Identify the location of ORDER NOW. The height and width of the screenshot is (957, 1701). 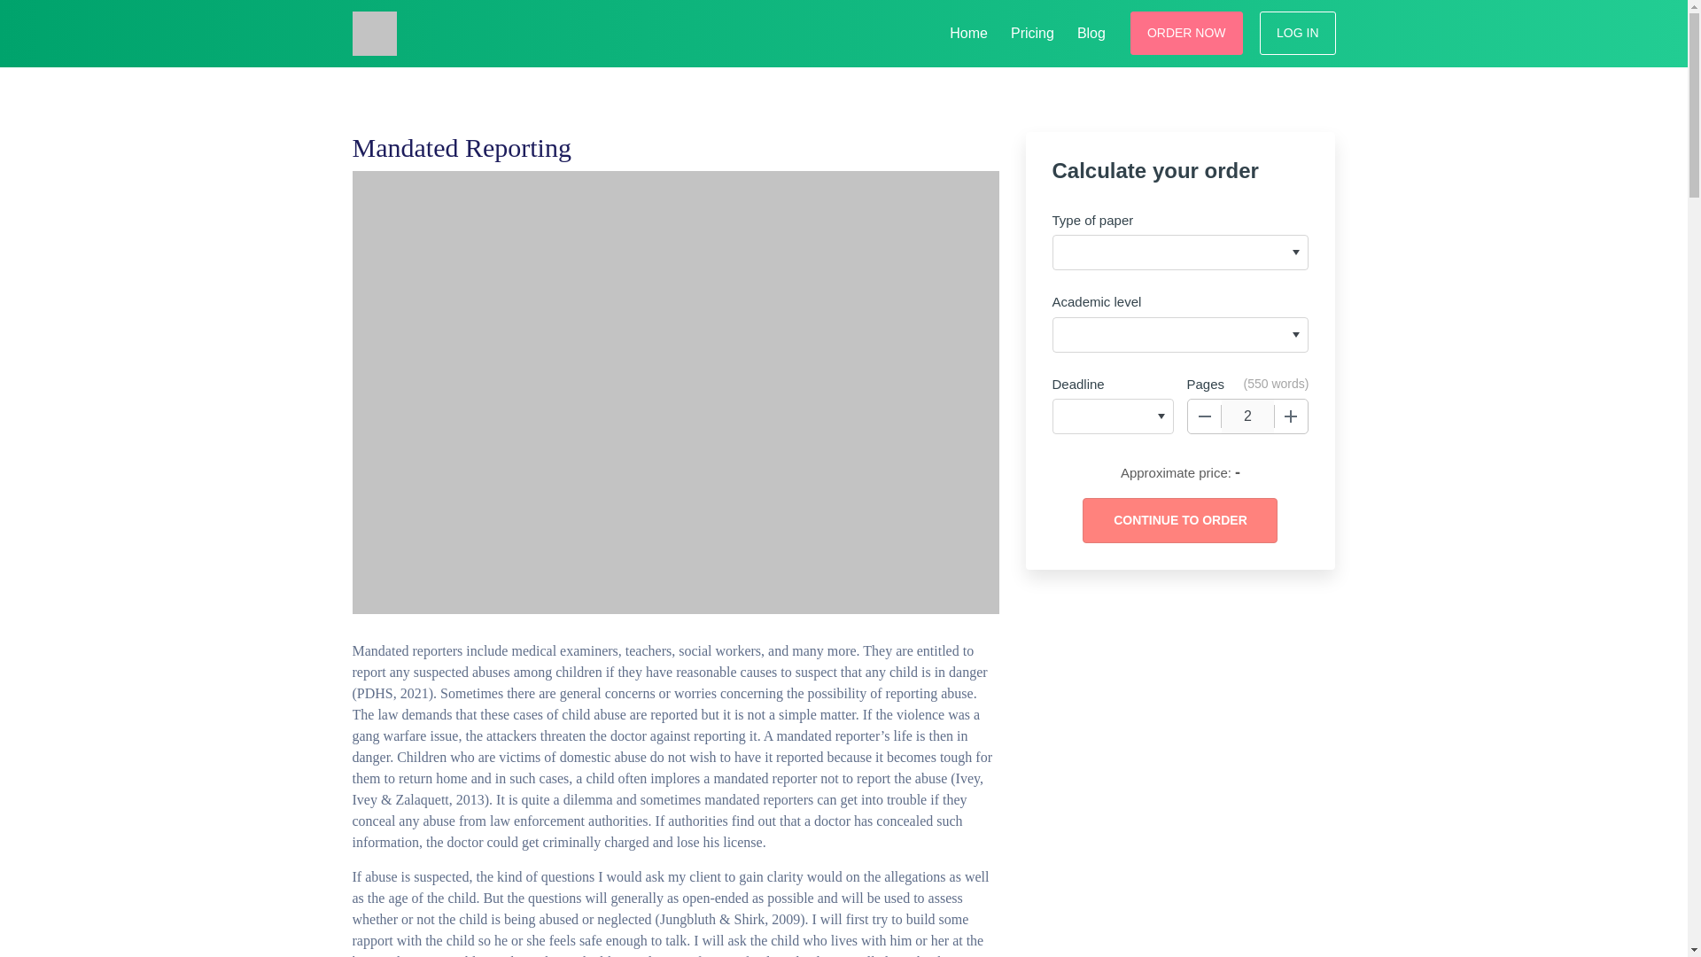
(1187, 32).